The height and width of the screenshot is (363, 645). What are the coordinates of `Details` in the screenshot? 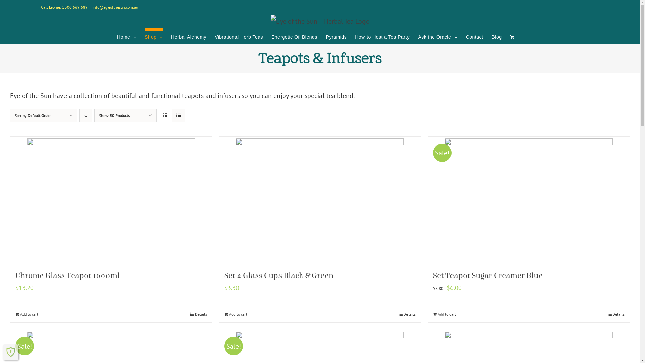 It's located at (407, 314).